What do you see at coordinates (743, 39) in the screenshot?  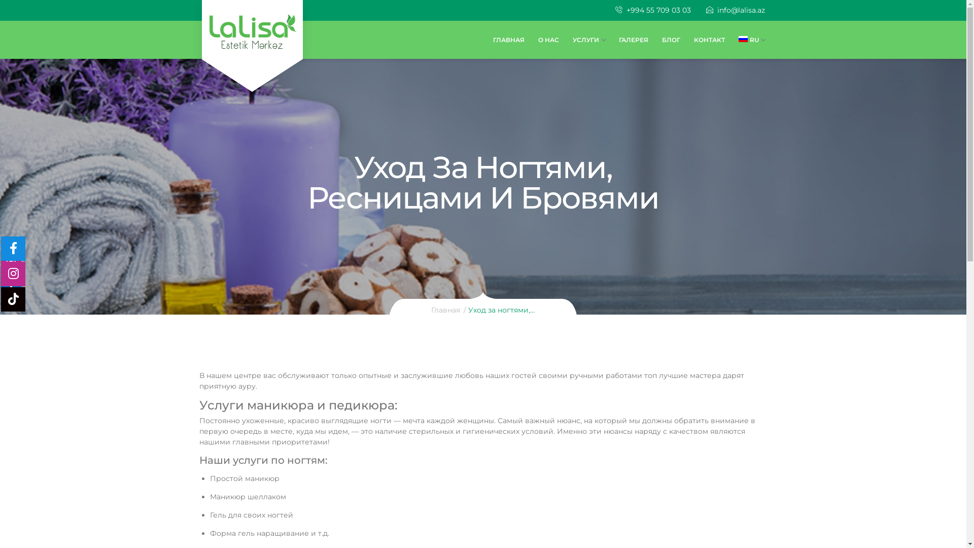 I see `RU` at bounding box center [743, 39].